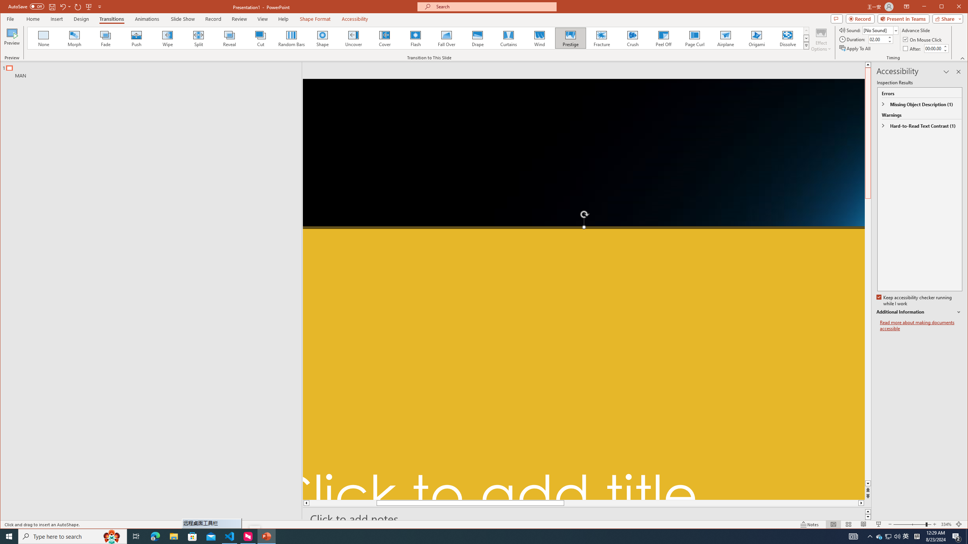 The image size is (968, 544). Describe the element at coordinates (946, 72) in the screenshot. I see `Task Pane Options` at that location.